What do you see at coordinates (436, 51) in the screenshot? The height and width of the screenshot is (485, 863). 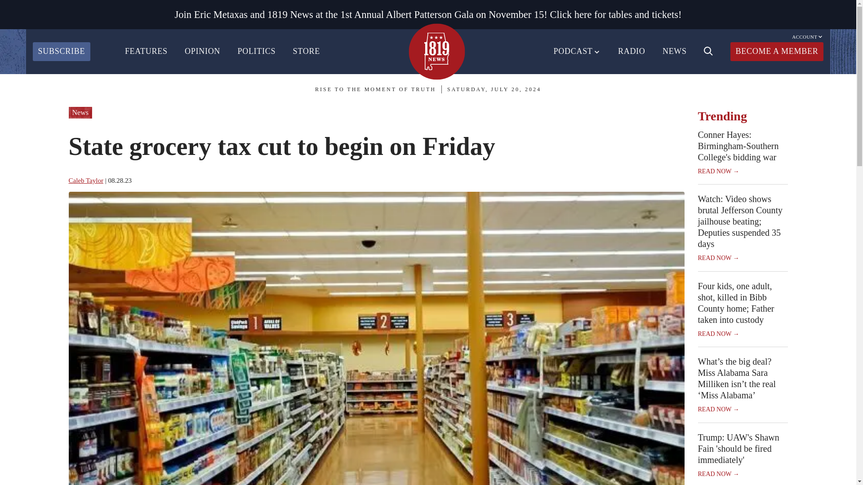 I see `HOMEPAGE` at bounding box center [436, 51].